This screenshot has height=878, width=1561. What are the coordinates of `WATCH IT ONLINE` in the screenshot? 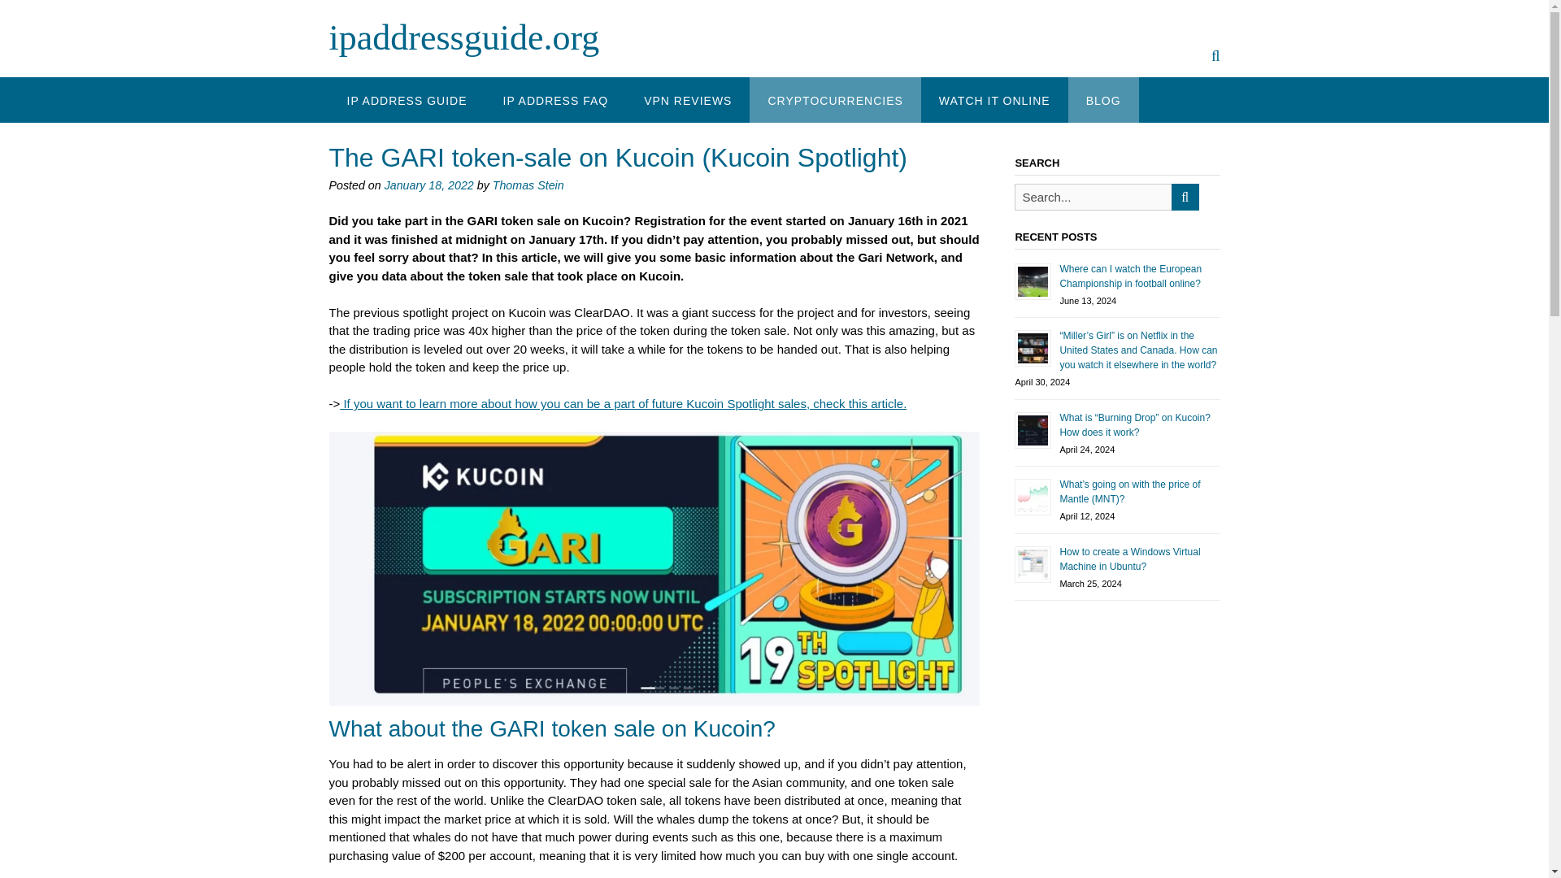 It's located at (994, 99).